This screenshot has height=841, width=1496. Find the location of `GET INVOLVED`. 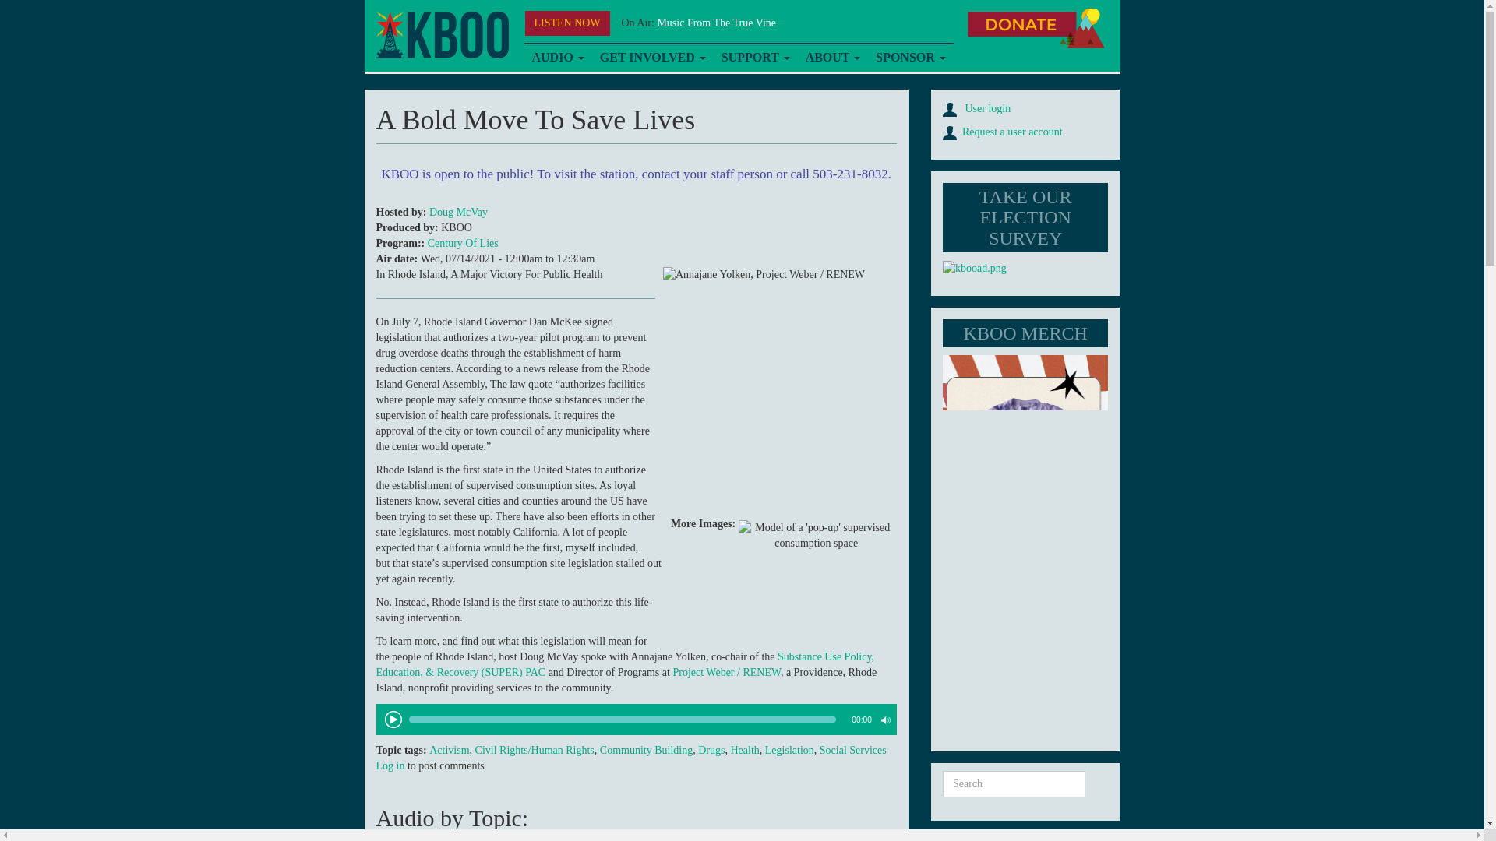

GET INVOLVED is located at coordinates (653, 58).